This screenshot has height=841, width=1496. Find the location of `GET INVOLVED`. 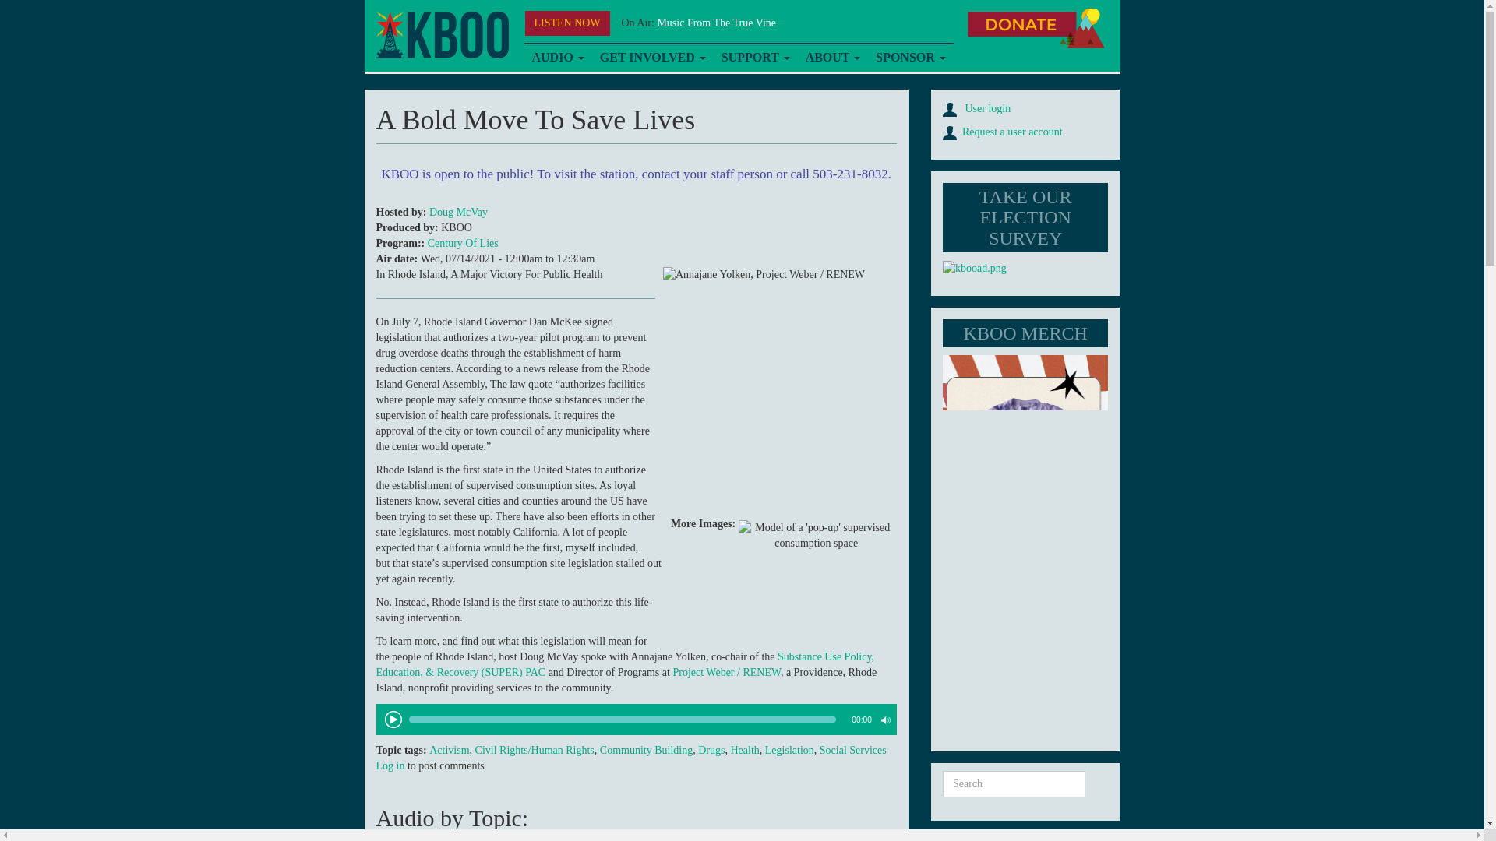

GET INVOLVED is located at coordinates (653, 58).